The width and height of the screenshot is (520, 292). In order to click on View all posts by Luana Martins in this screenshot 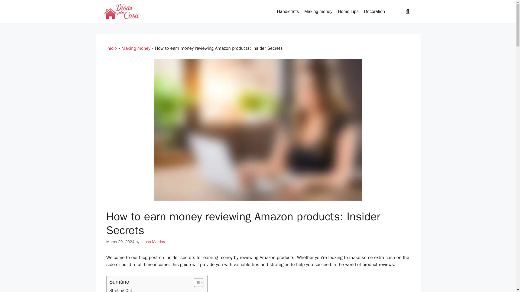, I will do `click(152, 241)`.